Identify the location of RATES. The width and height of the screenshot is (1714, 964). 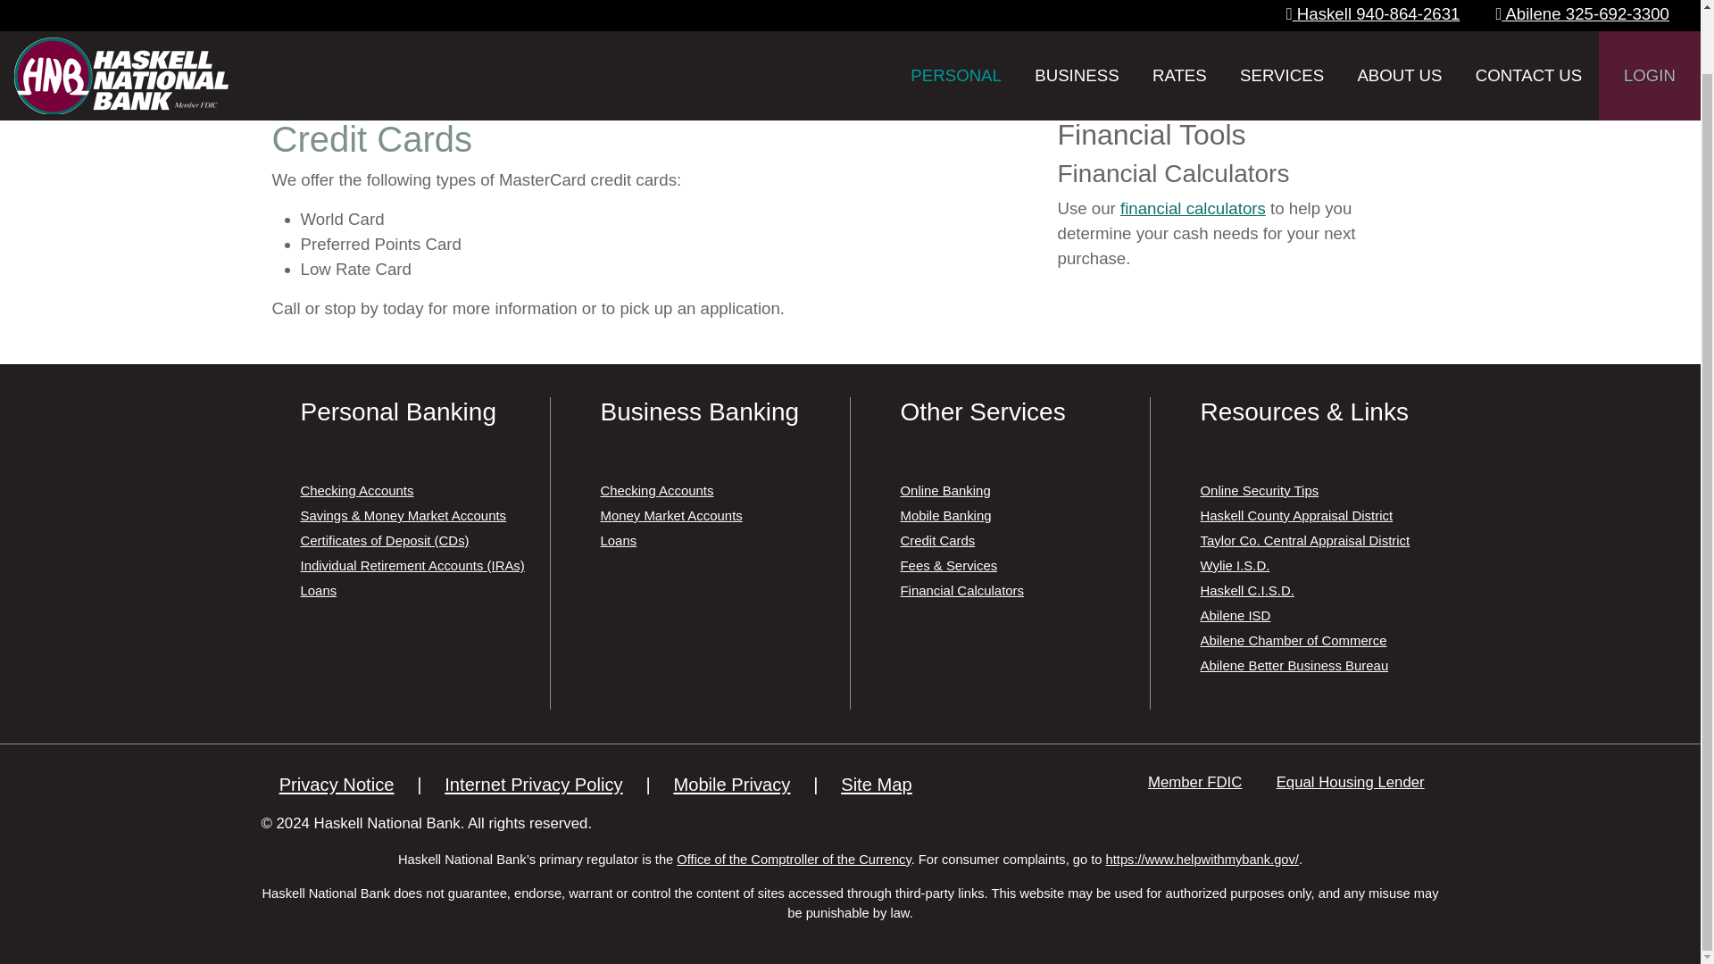
(1178, 27).